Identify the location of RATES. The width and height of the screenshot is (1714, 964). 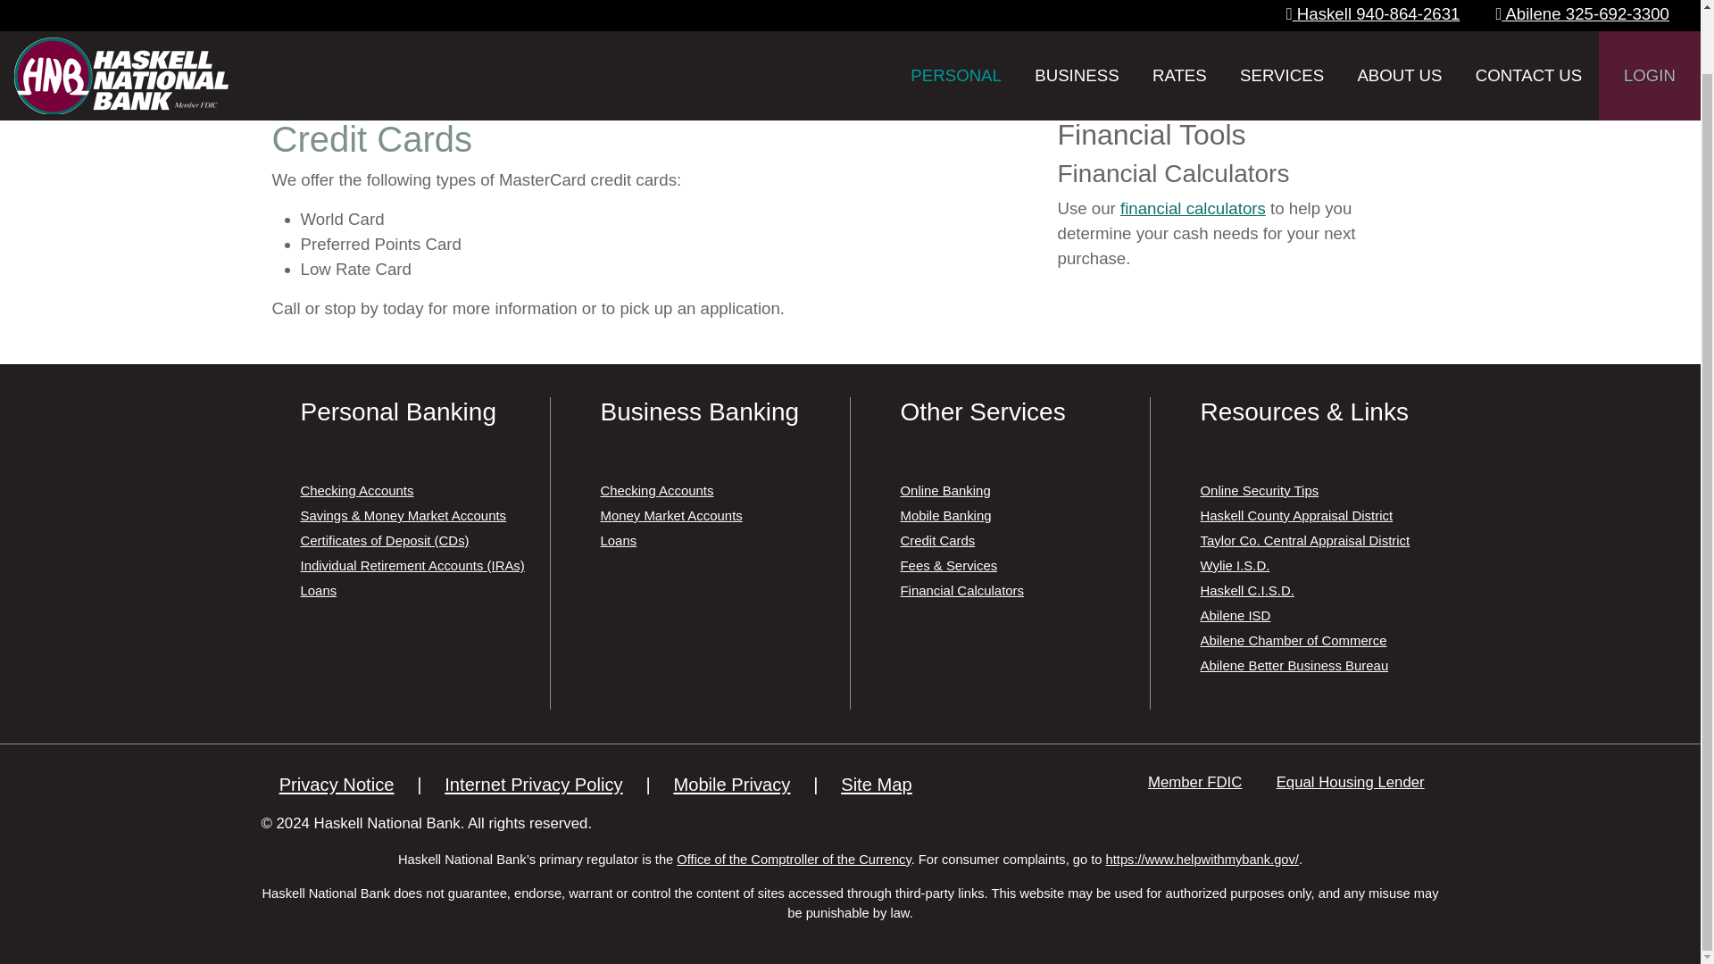
(1178, 27).